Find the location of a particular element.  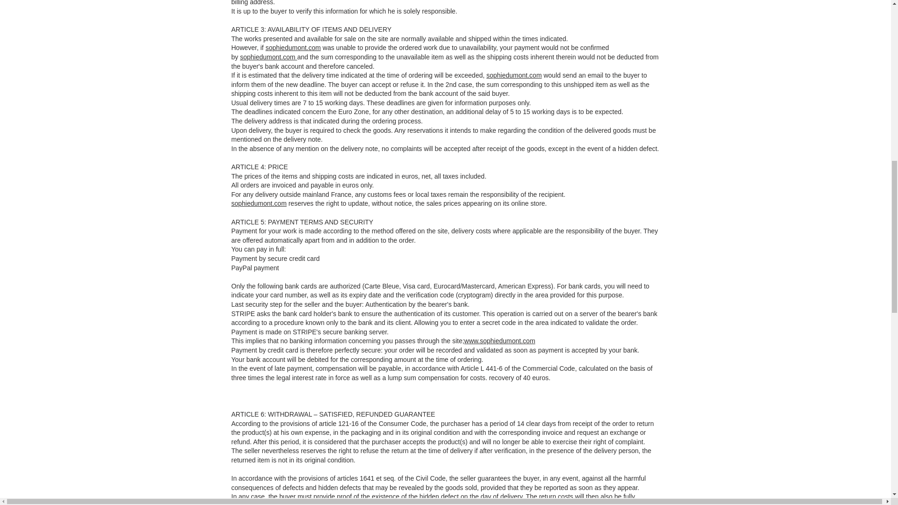

sophiedumont.com is located at coordinates (258, 203).